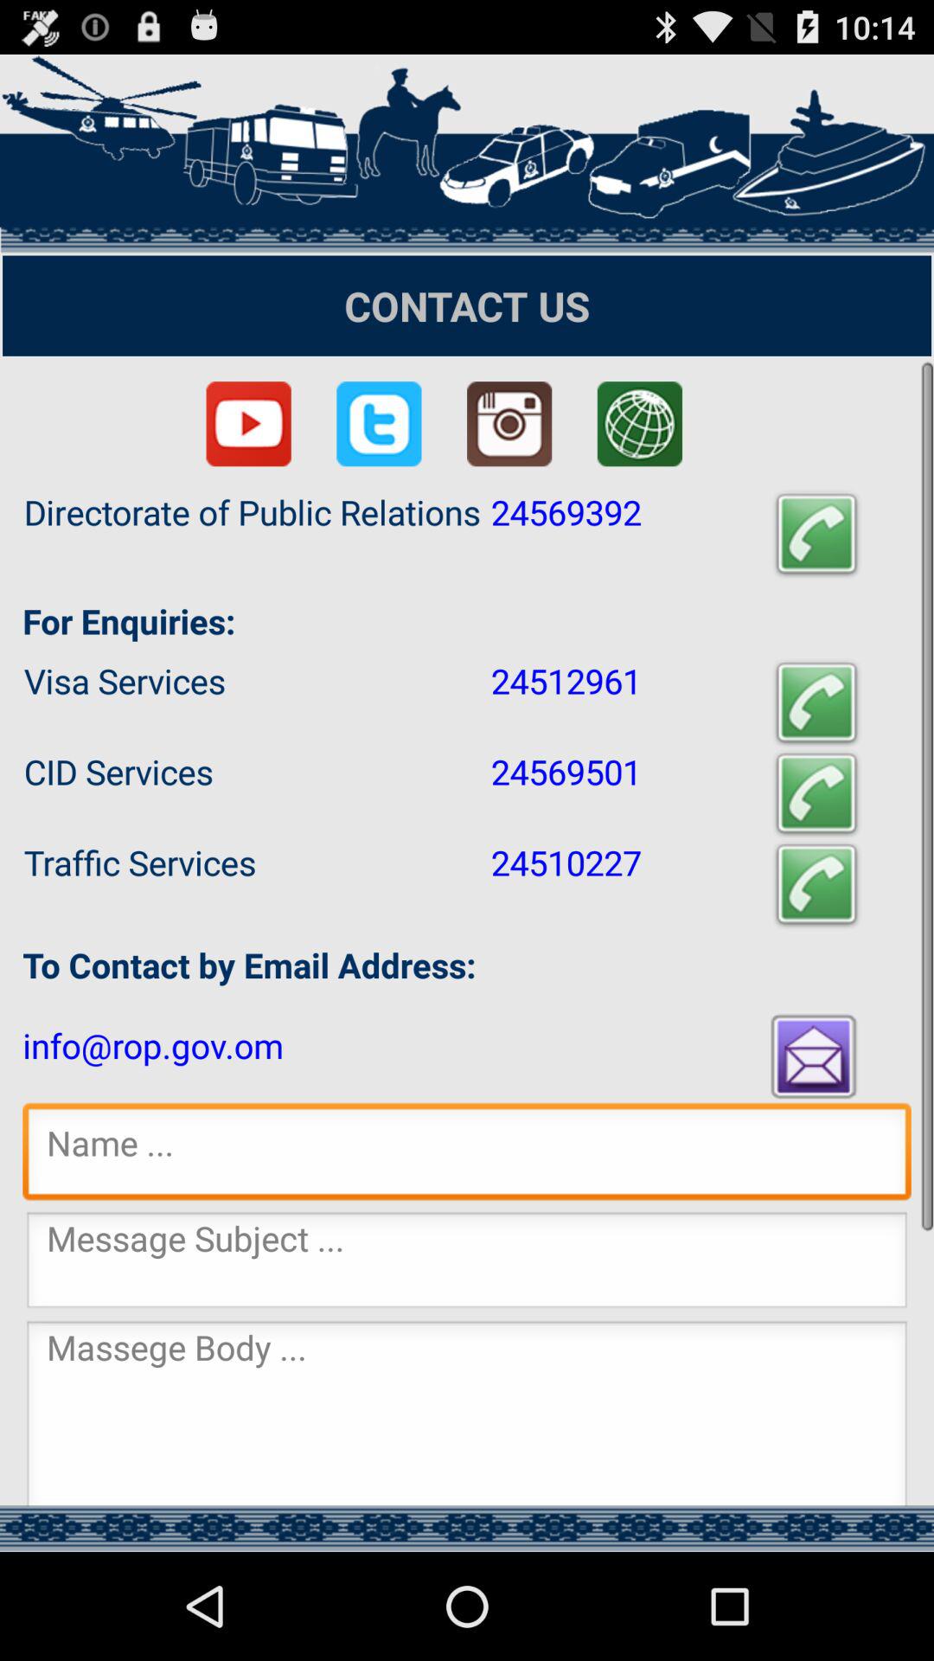 Image resolution: width=934 pixels, height=1661 pixels. I want to click on click calling to cid services, so click(816, 794).